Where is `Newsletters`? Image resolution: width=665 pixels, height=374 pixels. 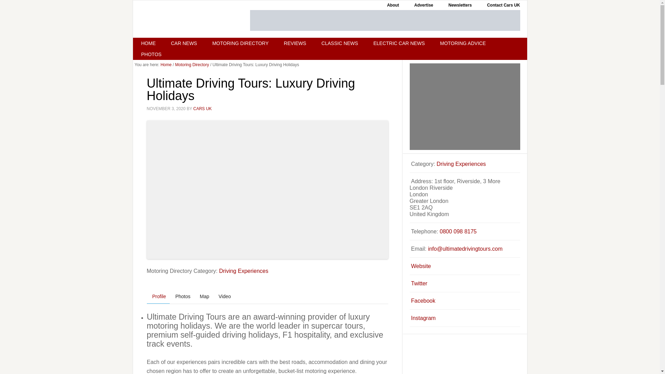
Newsletters is located at coordinates (460, 5).